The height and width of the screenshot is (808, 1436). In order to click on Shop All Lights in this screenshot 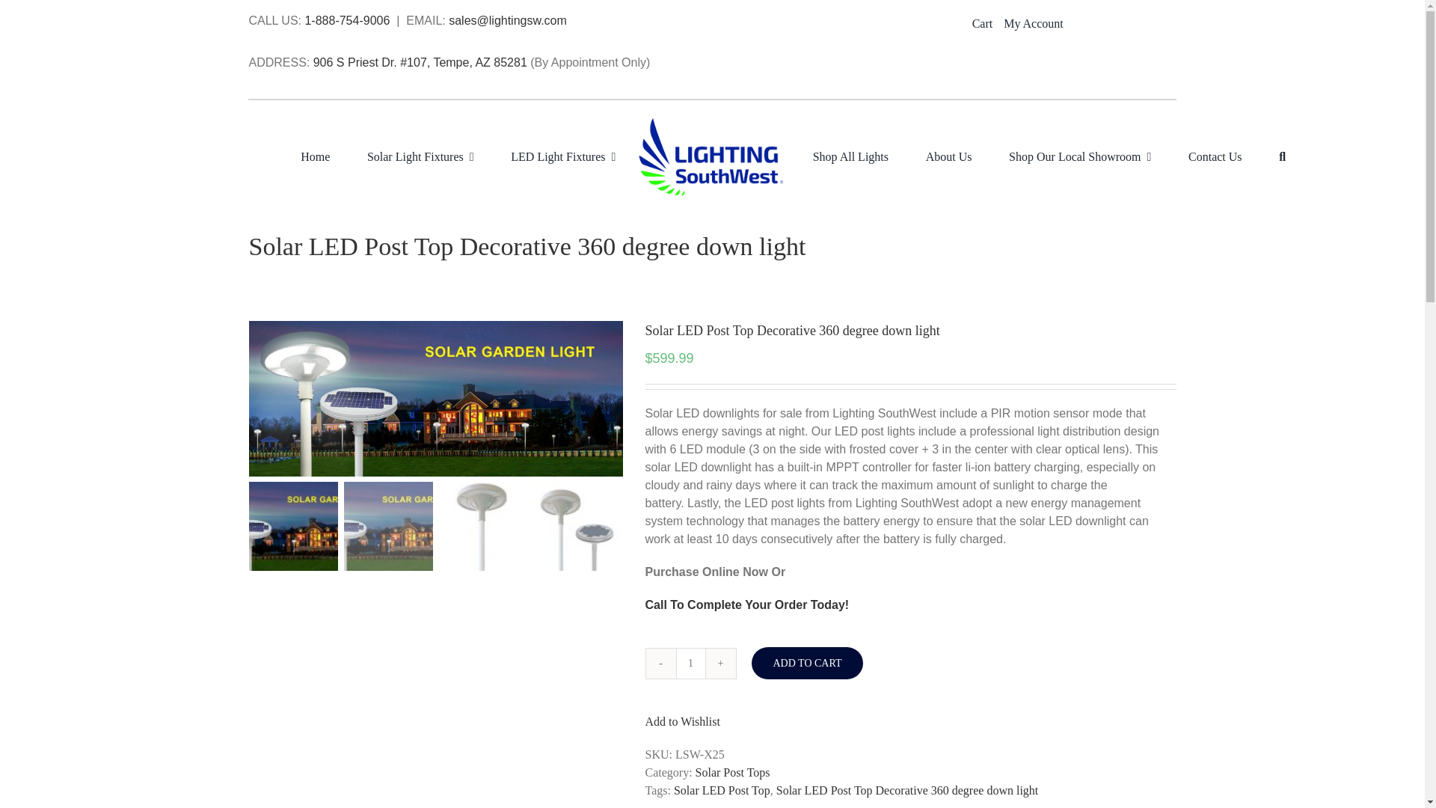, I will do `click(850, 157)`.